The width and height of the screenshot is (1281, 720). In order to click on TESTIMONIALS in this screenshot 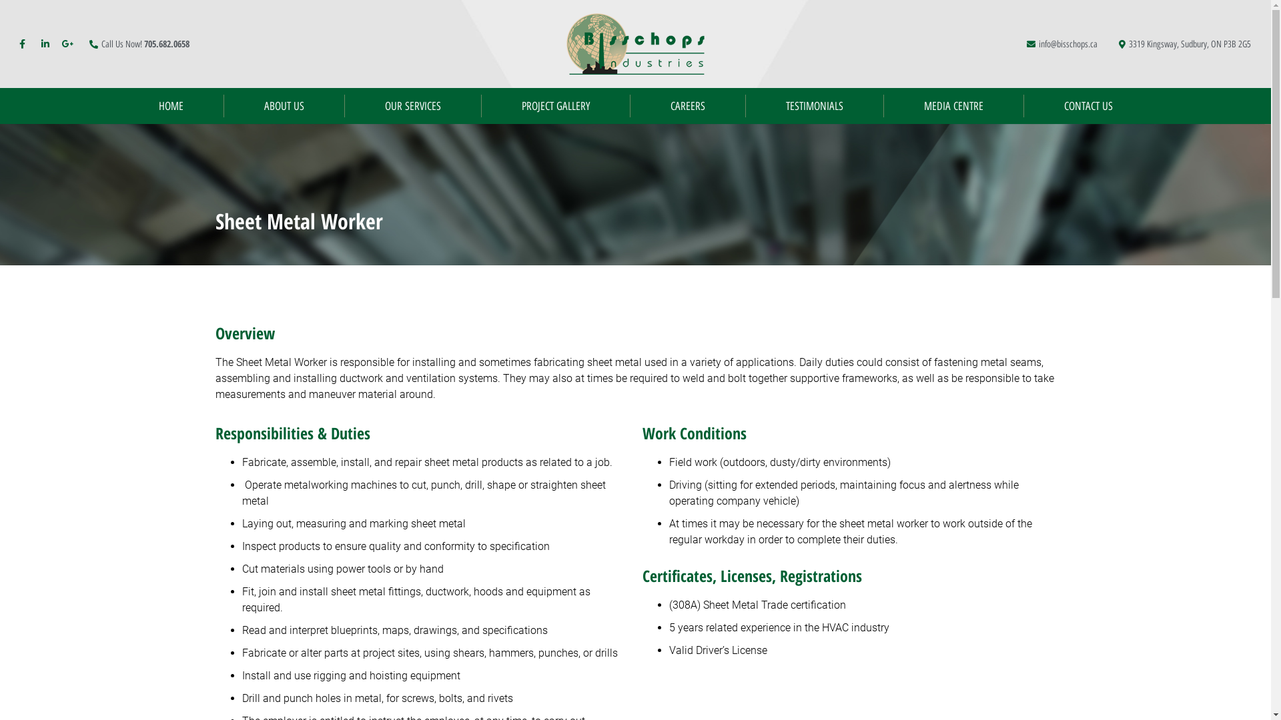, I will do `click(815, 106)`.